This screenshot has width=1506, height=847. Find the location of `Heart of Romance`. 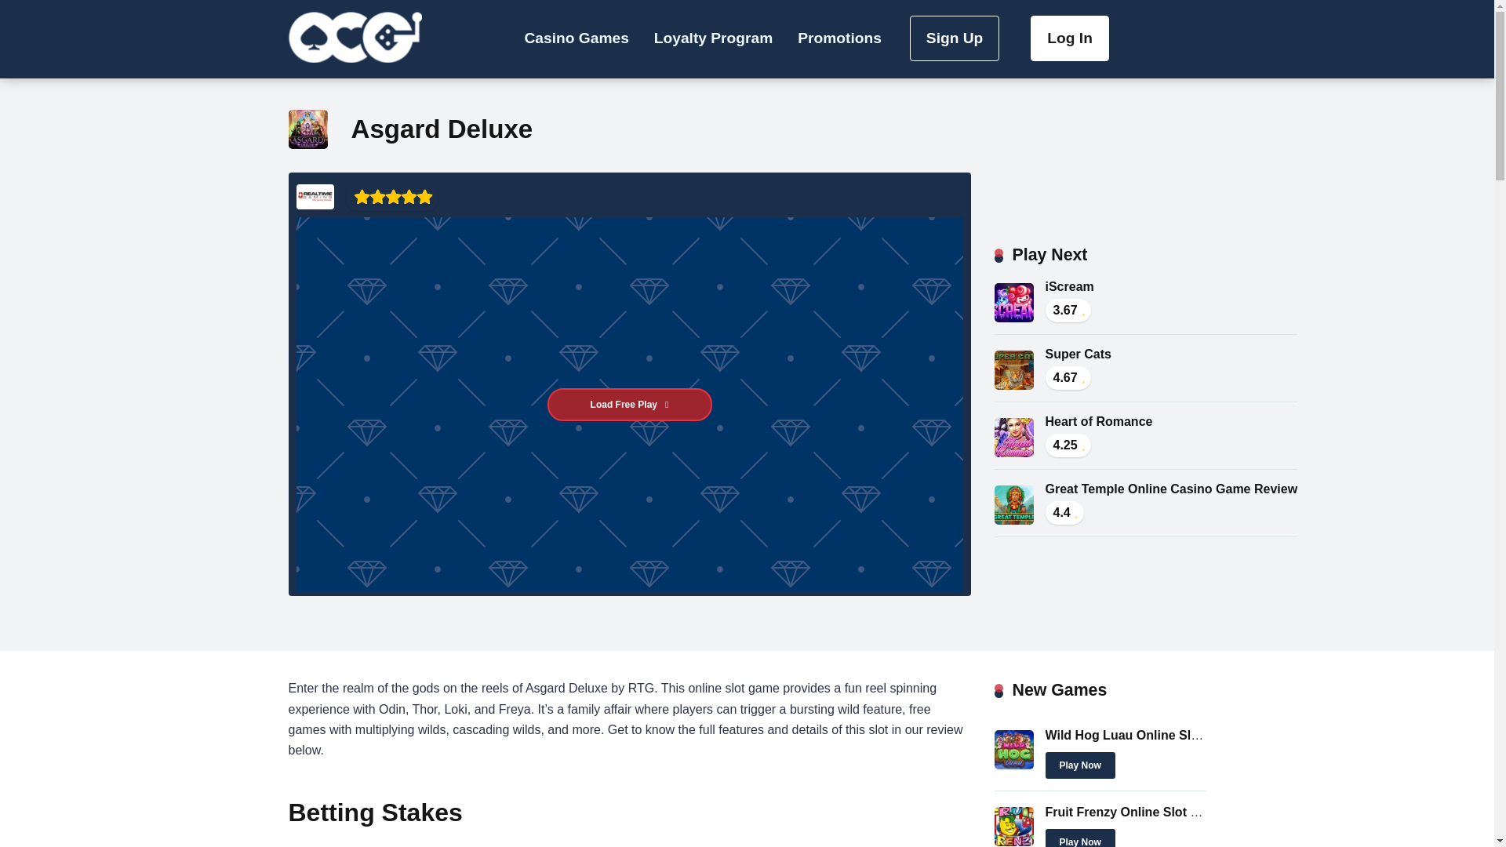

Heart of Romance is located at coordinates (1098, 422).